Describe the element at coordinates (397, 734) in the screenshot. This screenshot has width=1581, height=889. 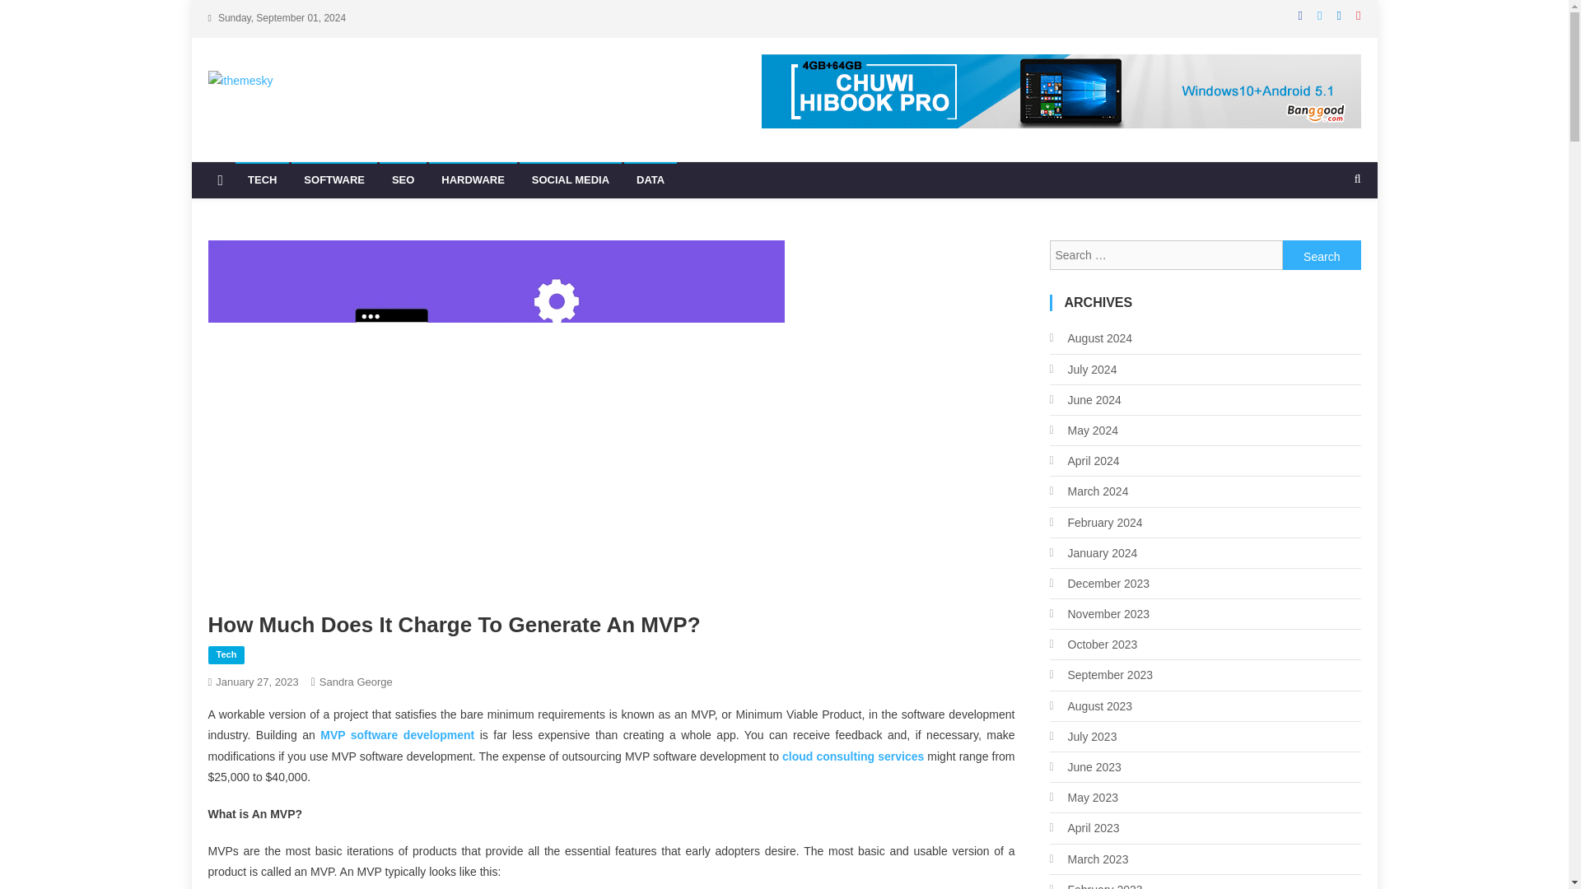
I see `MVP software development` at that location.